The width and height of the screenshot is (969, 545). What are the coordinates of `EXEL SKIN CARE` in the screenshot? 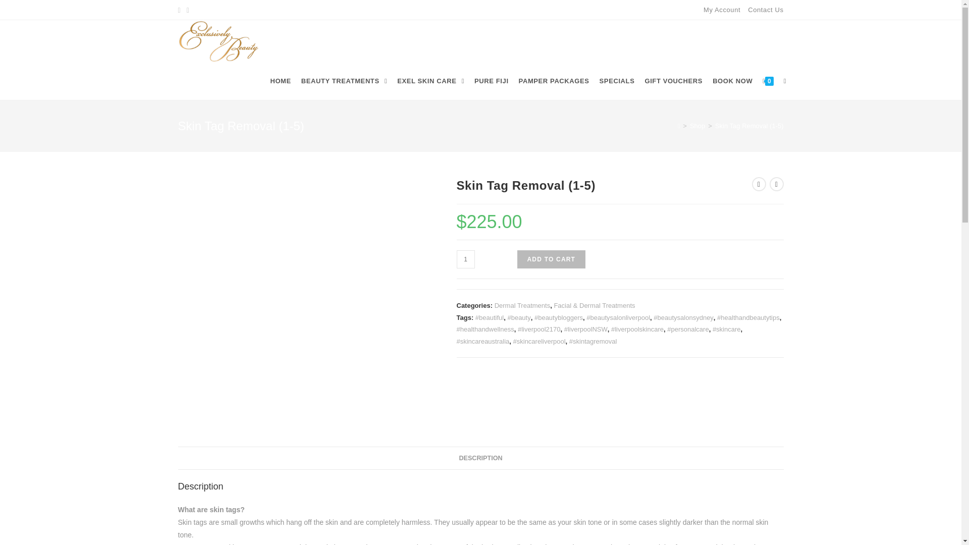 It's located at (430, 81).